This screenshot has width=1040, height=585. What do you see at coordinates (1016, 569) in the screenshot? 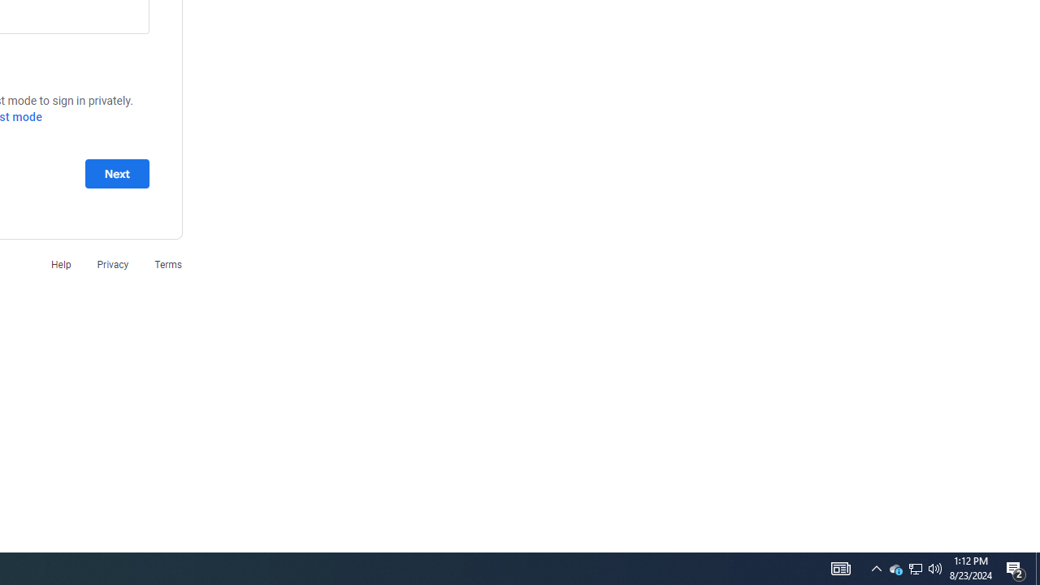
I see `Action Center, 2 new notifications` at bounding box center [1016, 569].